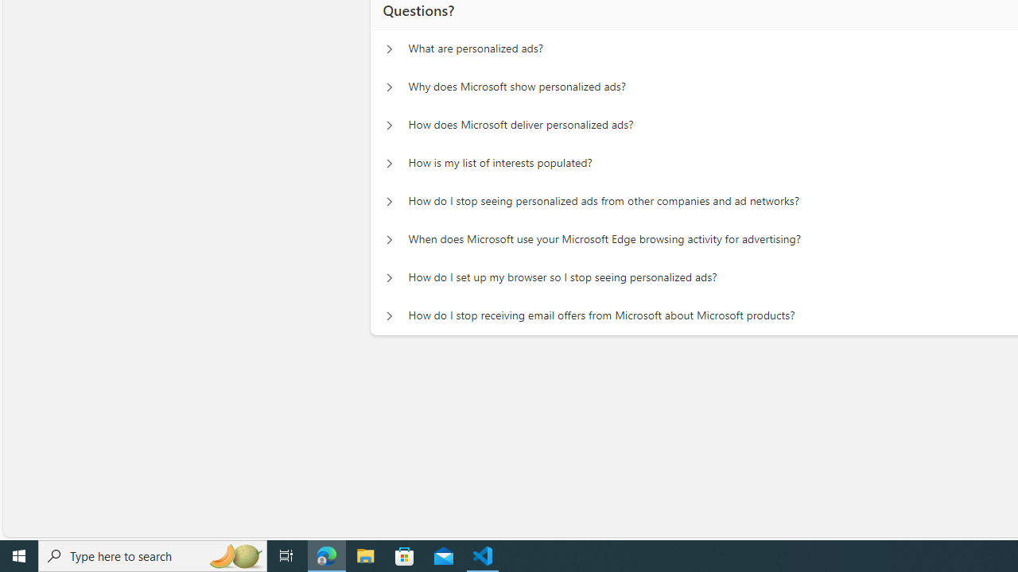  I want to click on Questions? How is my list of interests populated?, so click(389, 164).